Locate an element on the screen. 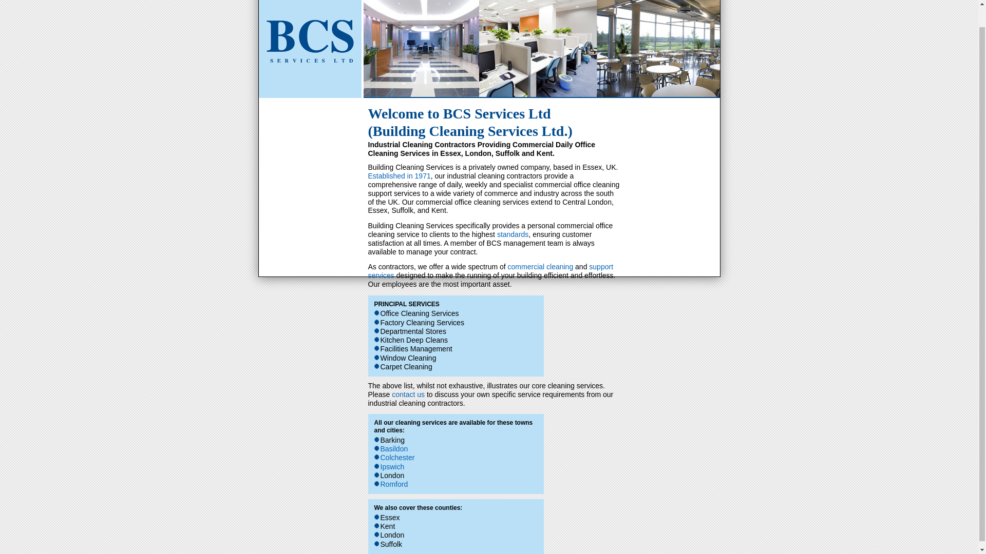 The image size is (986, 554). Romford is located at coordinates (393, 484).